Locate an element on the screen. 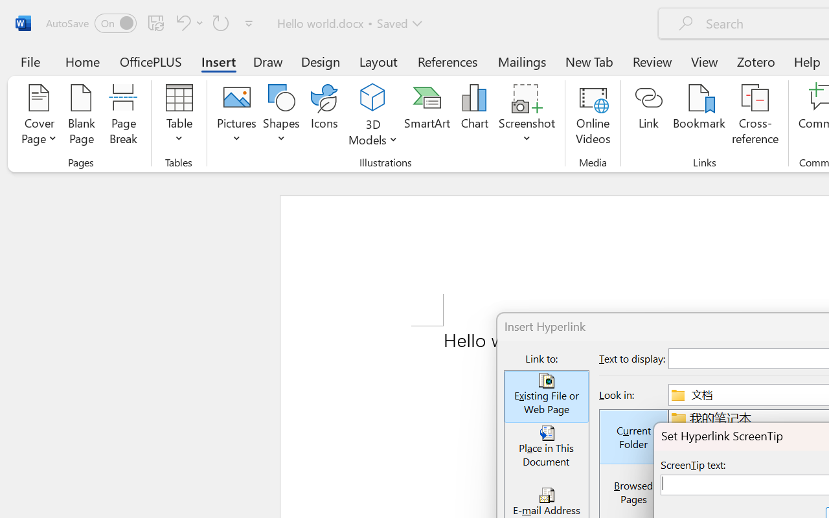  Insert is located at coordinates (219, 61).